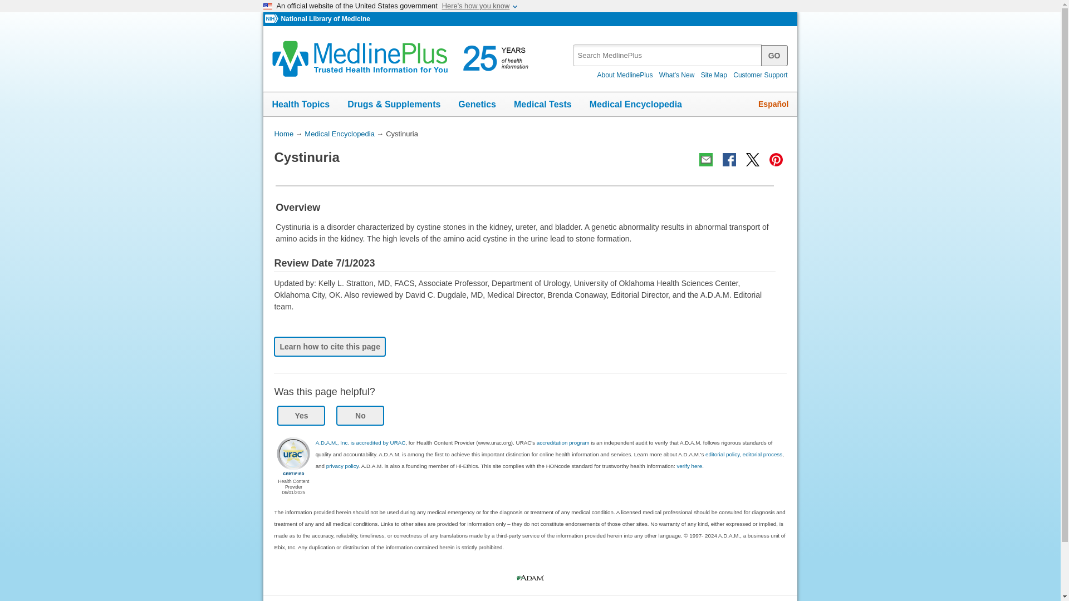 The width and height of the screenshot is (1069, 601). What do you see at coordinates (774, 55) in the screenshot?
I see `Search MedlinePlus` at bounding box center [774, 55].